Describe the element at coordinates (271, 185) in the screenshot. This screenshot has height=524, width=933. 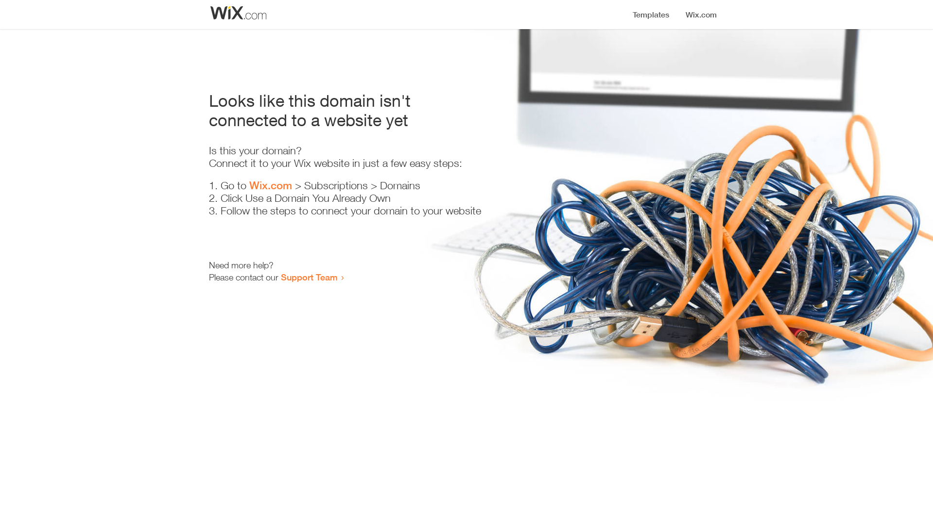
I see `Wix.com` at that location.